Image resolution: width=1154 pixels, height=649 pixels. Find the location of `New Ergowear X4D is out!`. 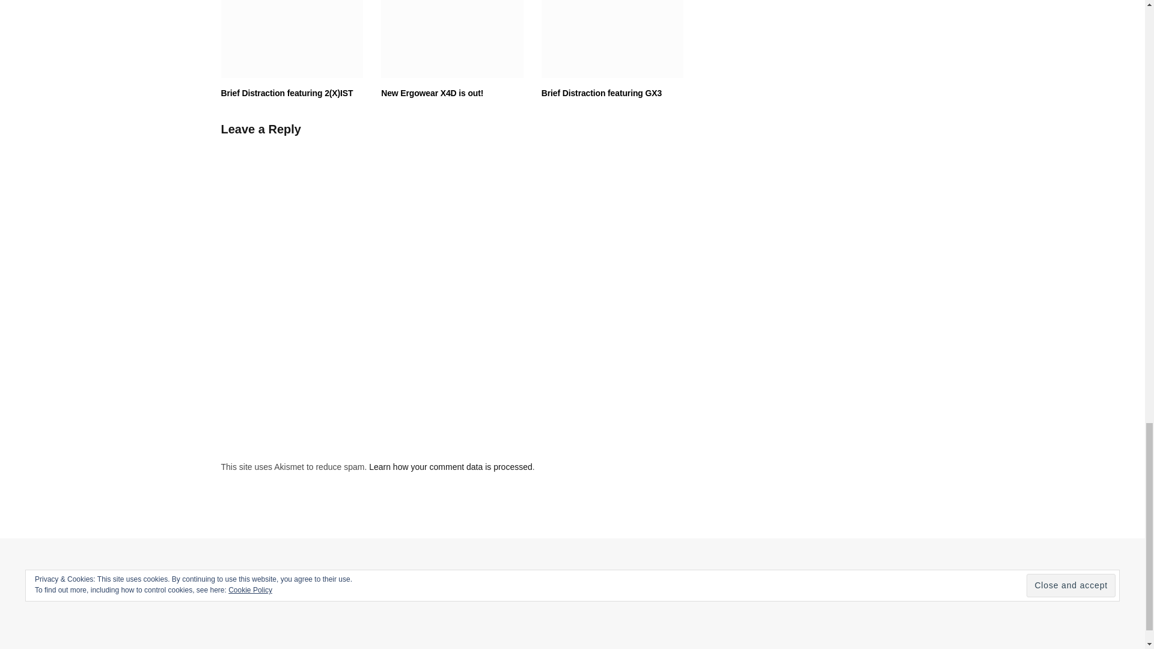

New Ergowear X4D is out! is located at coordinates (452, 38).